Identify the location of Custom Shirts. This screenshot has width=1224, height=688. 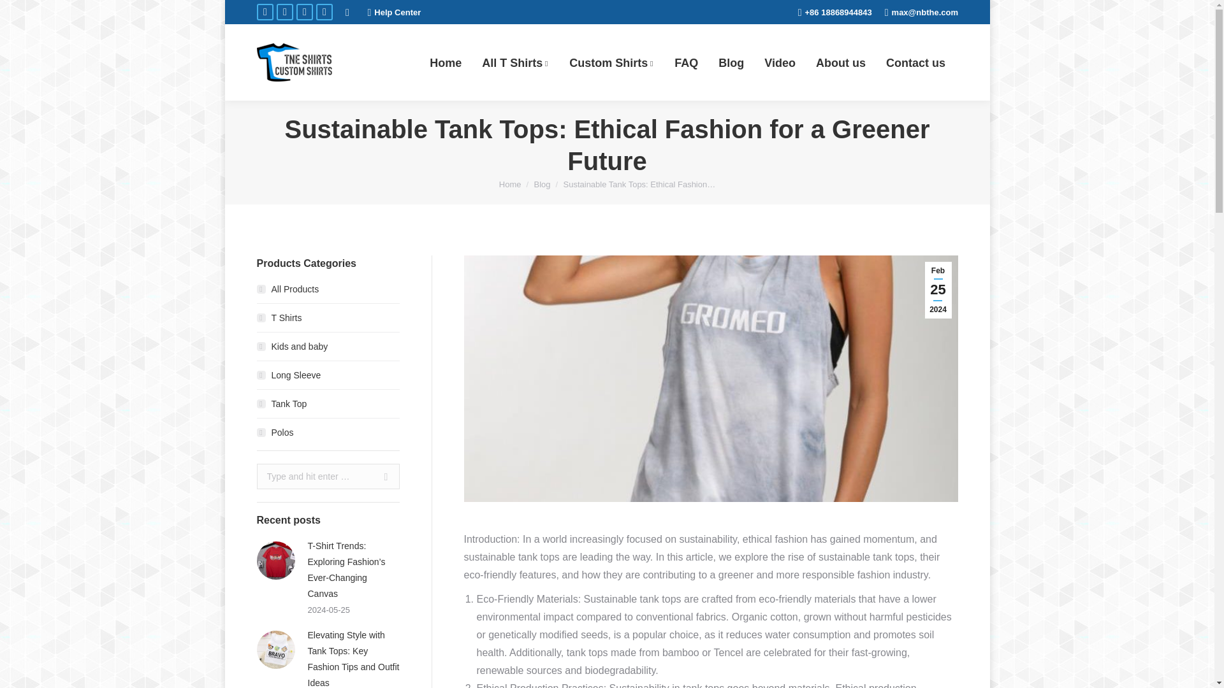
(612, 62).